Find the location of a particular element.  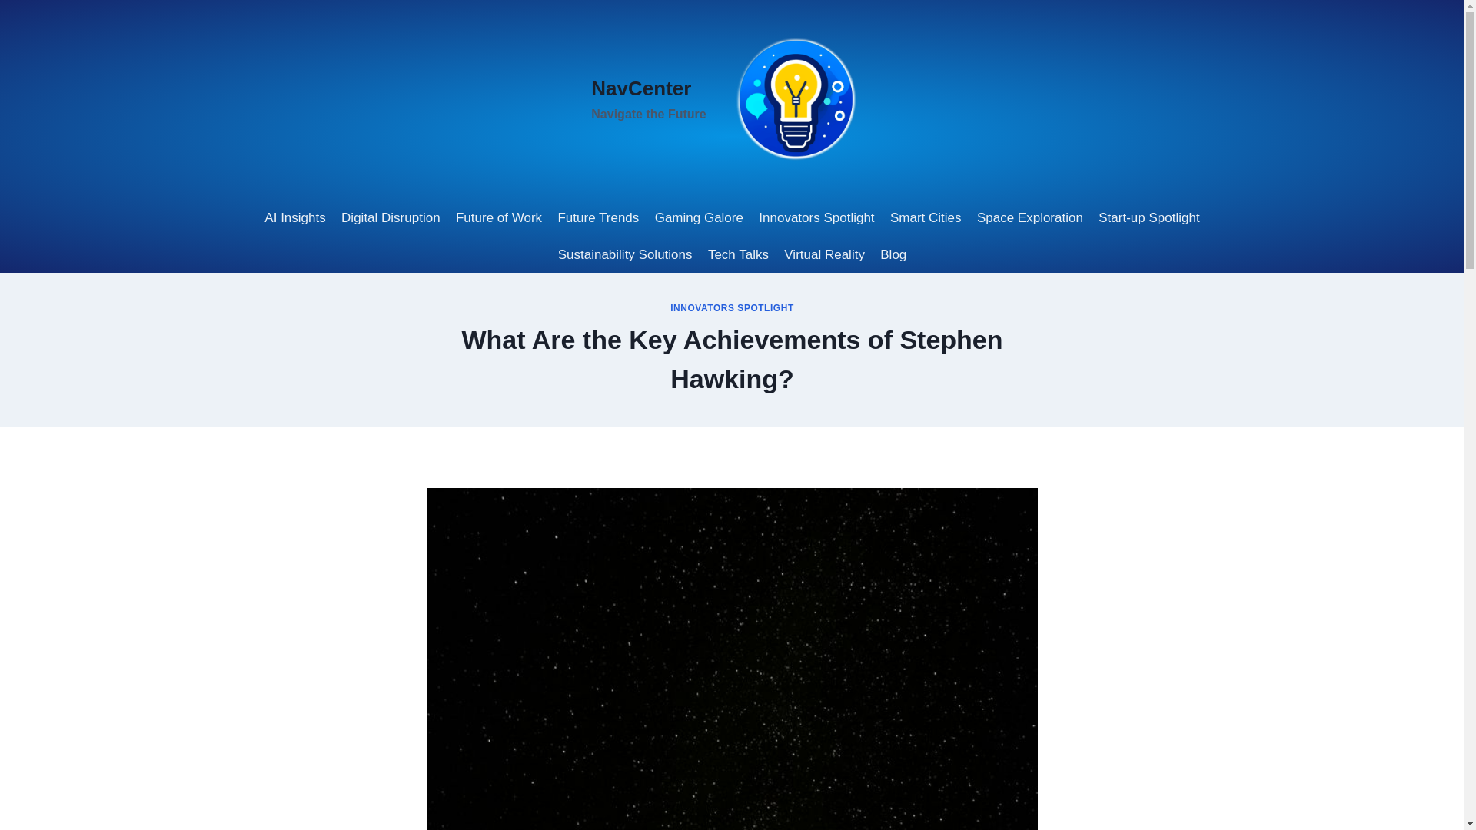

Future Trends is located at coordinates (597, 218).